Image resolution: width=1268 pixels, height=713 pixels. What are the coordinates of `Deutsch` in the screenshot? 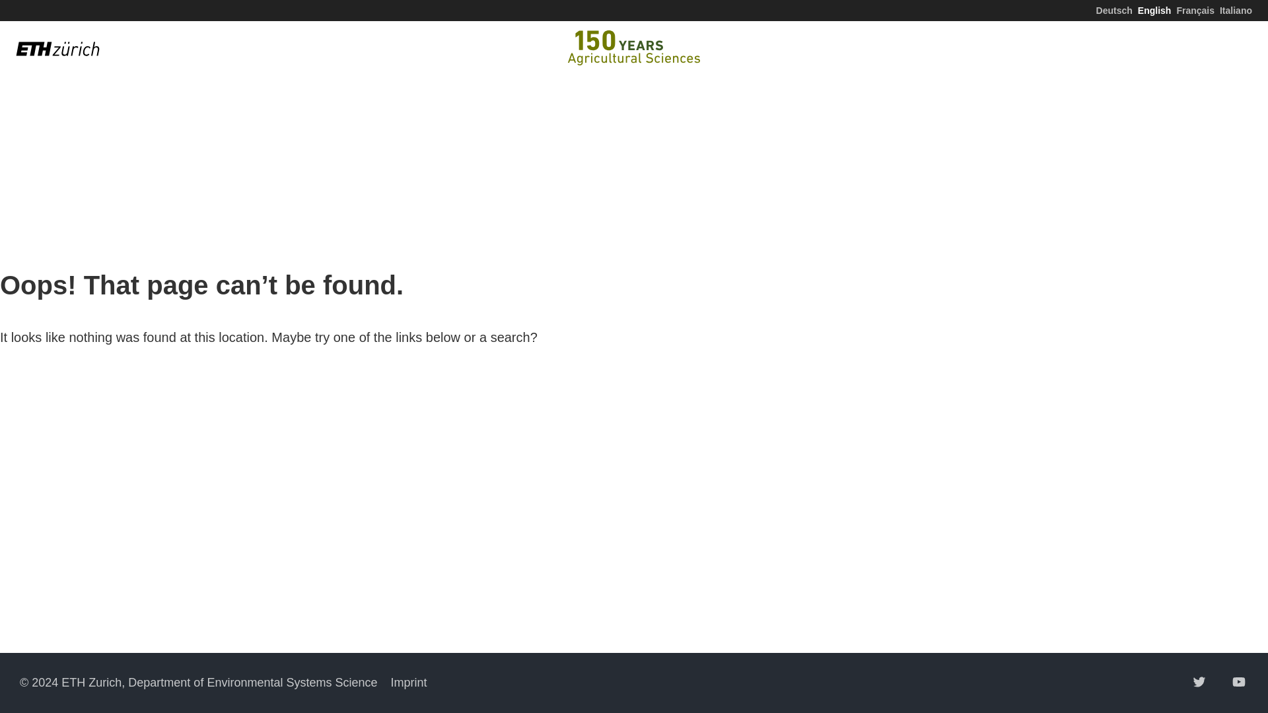 It's located at (1114, 10).